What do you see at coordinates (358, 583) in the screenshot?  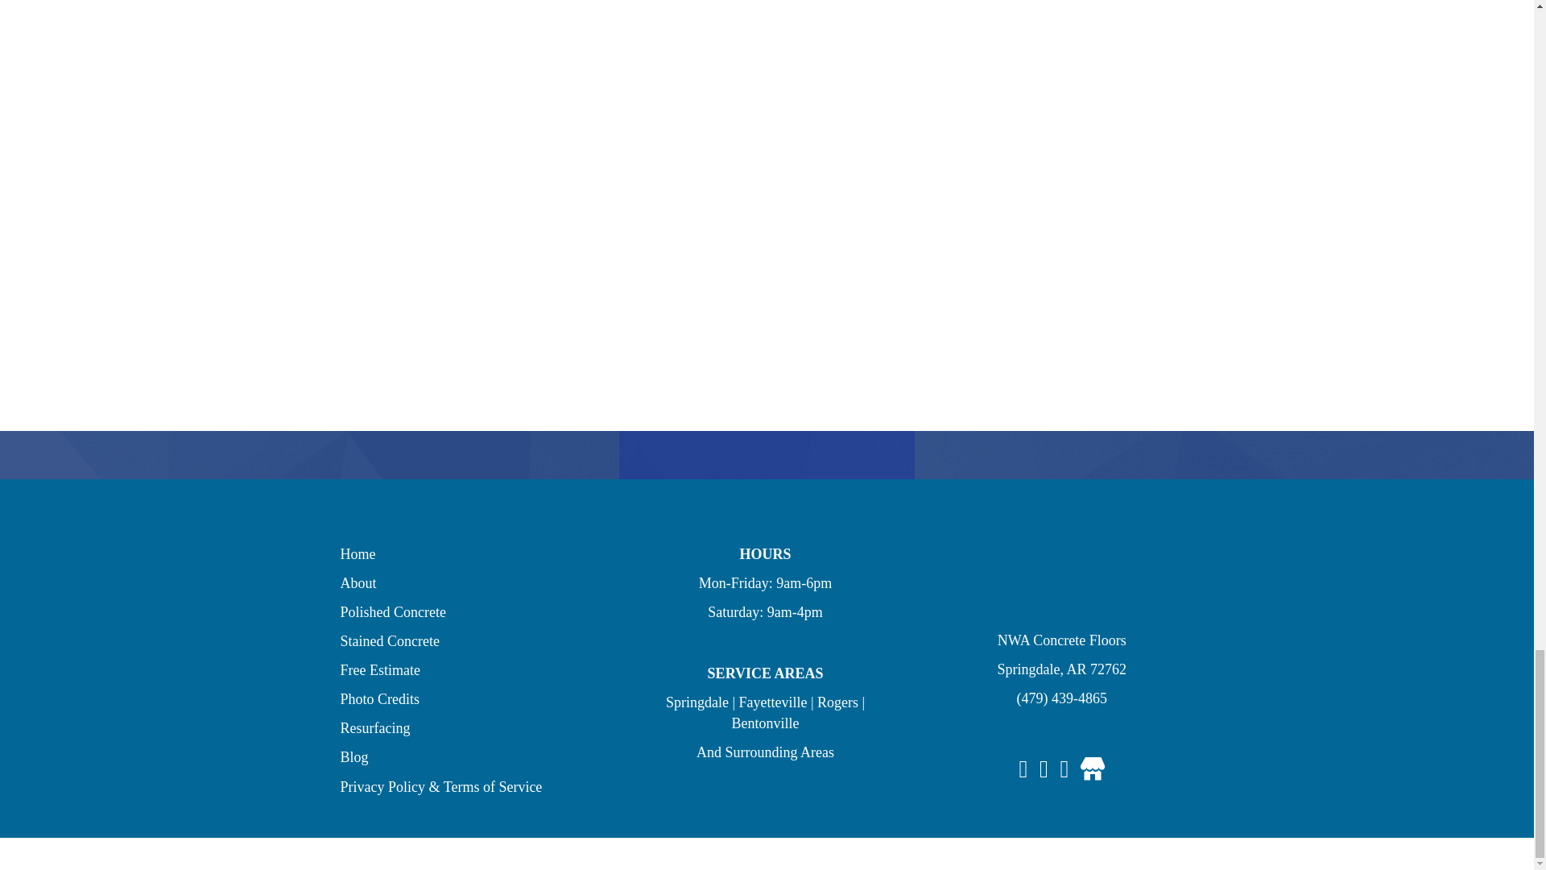 I see `About` at bounding box center [358, 583].